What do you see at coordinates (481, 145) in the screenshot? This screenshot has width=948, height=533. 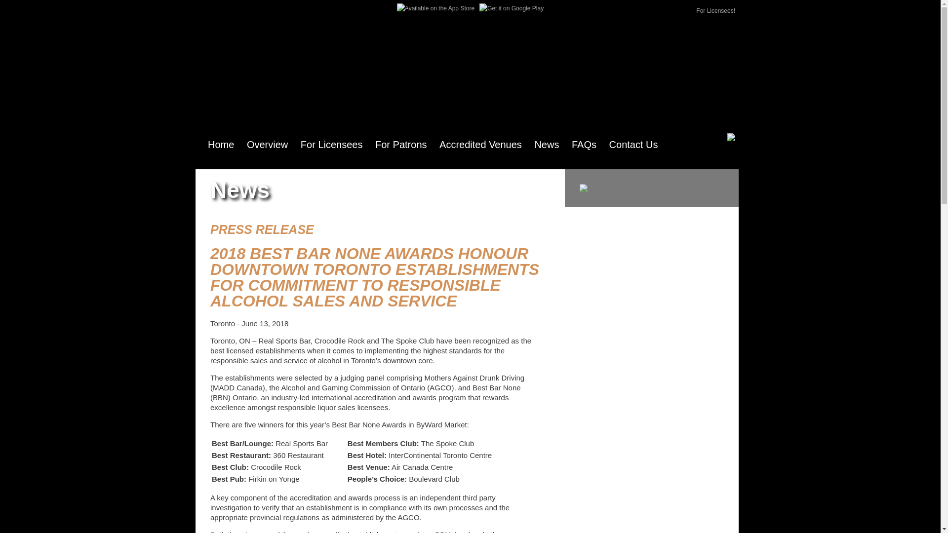 I see `Accredited Venues` at bounding box center [481, 145].